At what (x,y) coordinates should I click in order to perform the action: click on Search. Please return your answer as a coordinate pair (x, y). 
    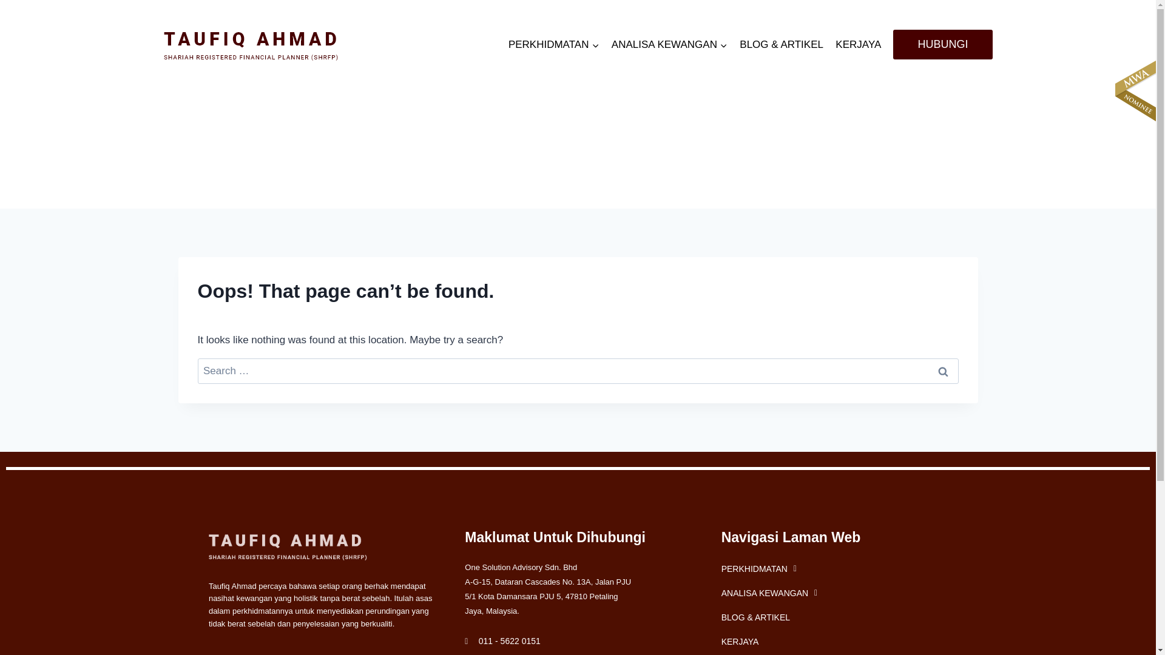
    Looking at the image, I should click on (944, 371).